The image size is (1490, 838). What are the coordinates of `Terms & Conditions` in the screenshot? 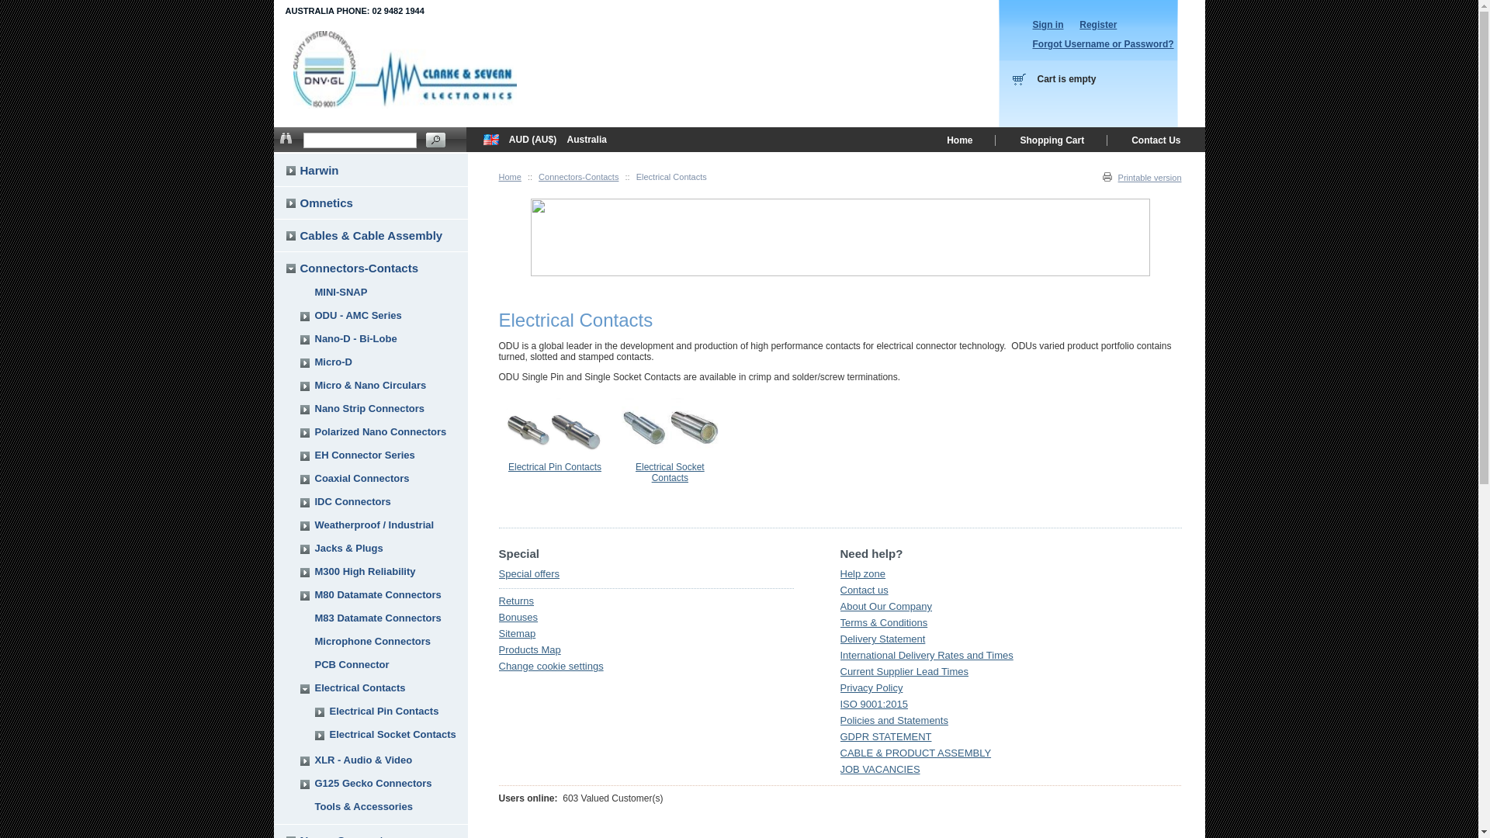 It's located at (883, 622).